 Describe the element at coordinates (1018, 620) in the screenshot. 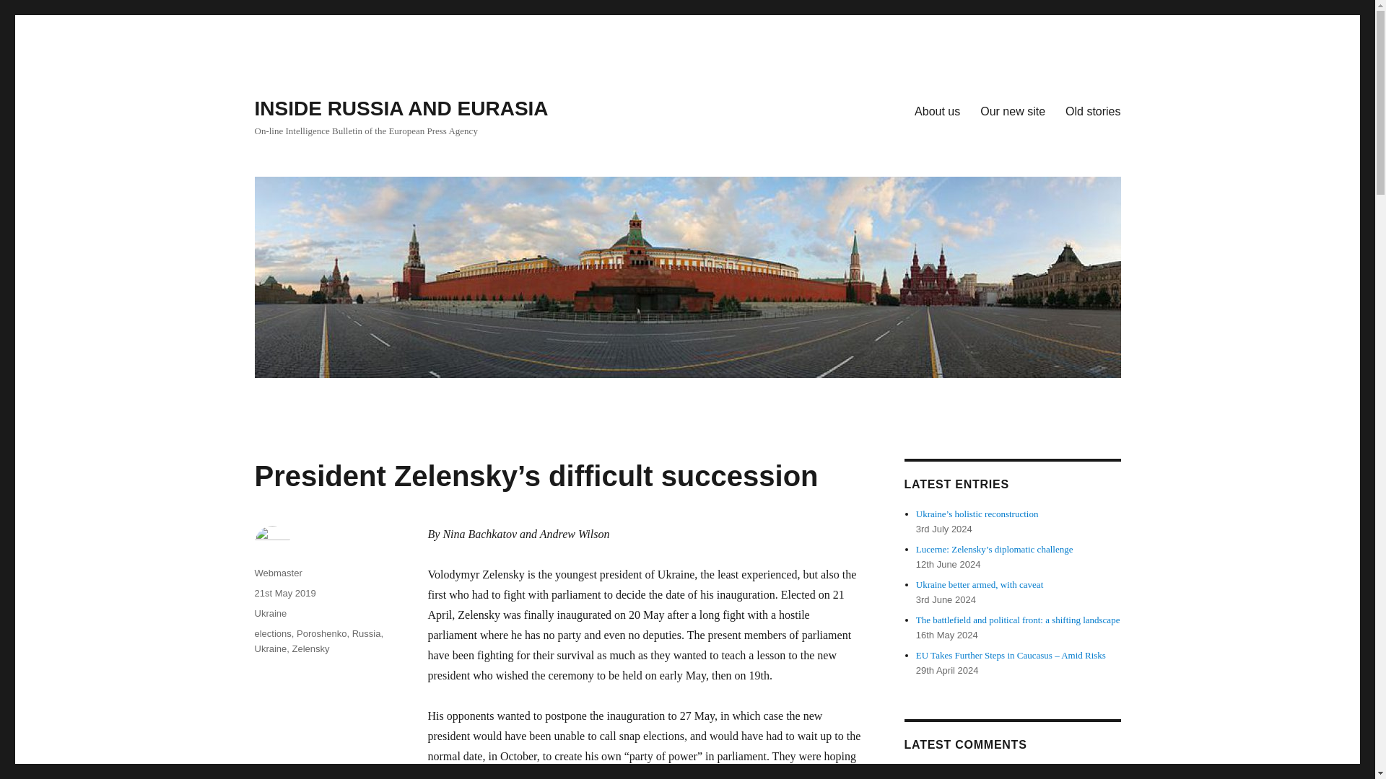

I see `The battlefield and political front: a shifting landscape` at that location.